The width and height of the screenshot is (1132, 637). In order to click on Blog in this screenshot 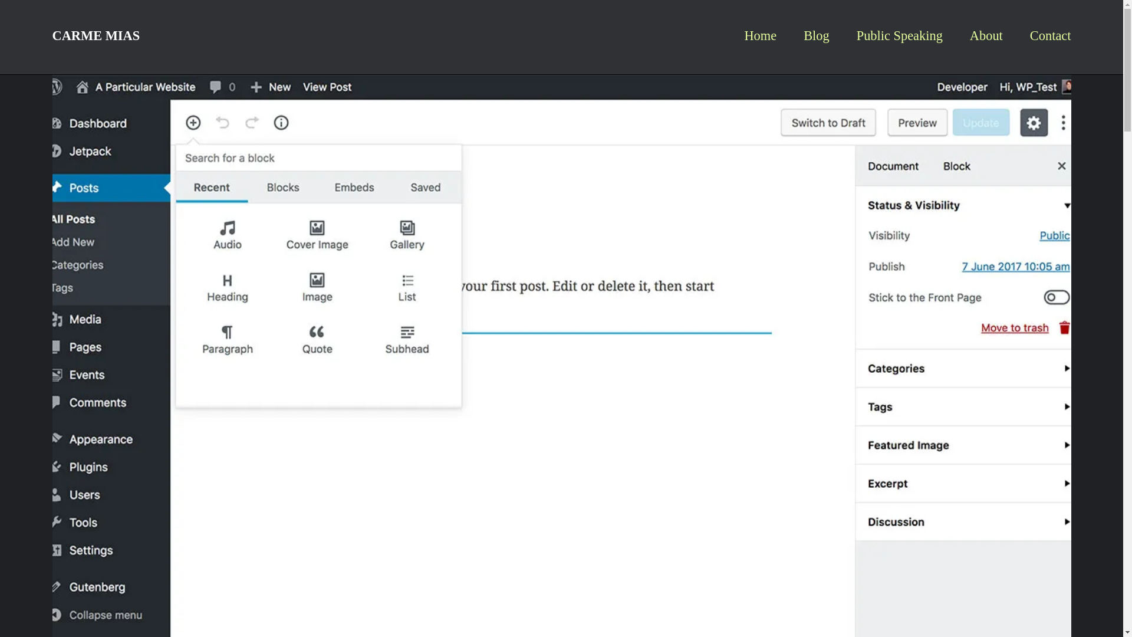, I will do `click(817, 35)`.